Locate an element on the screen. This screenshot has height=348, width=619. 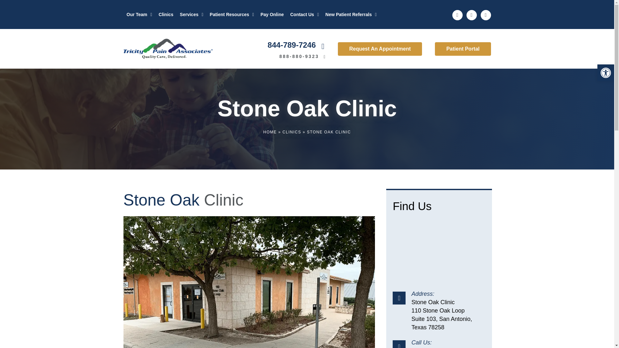
Our Team is located at coordinates (139, 14).